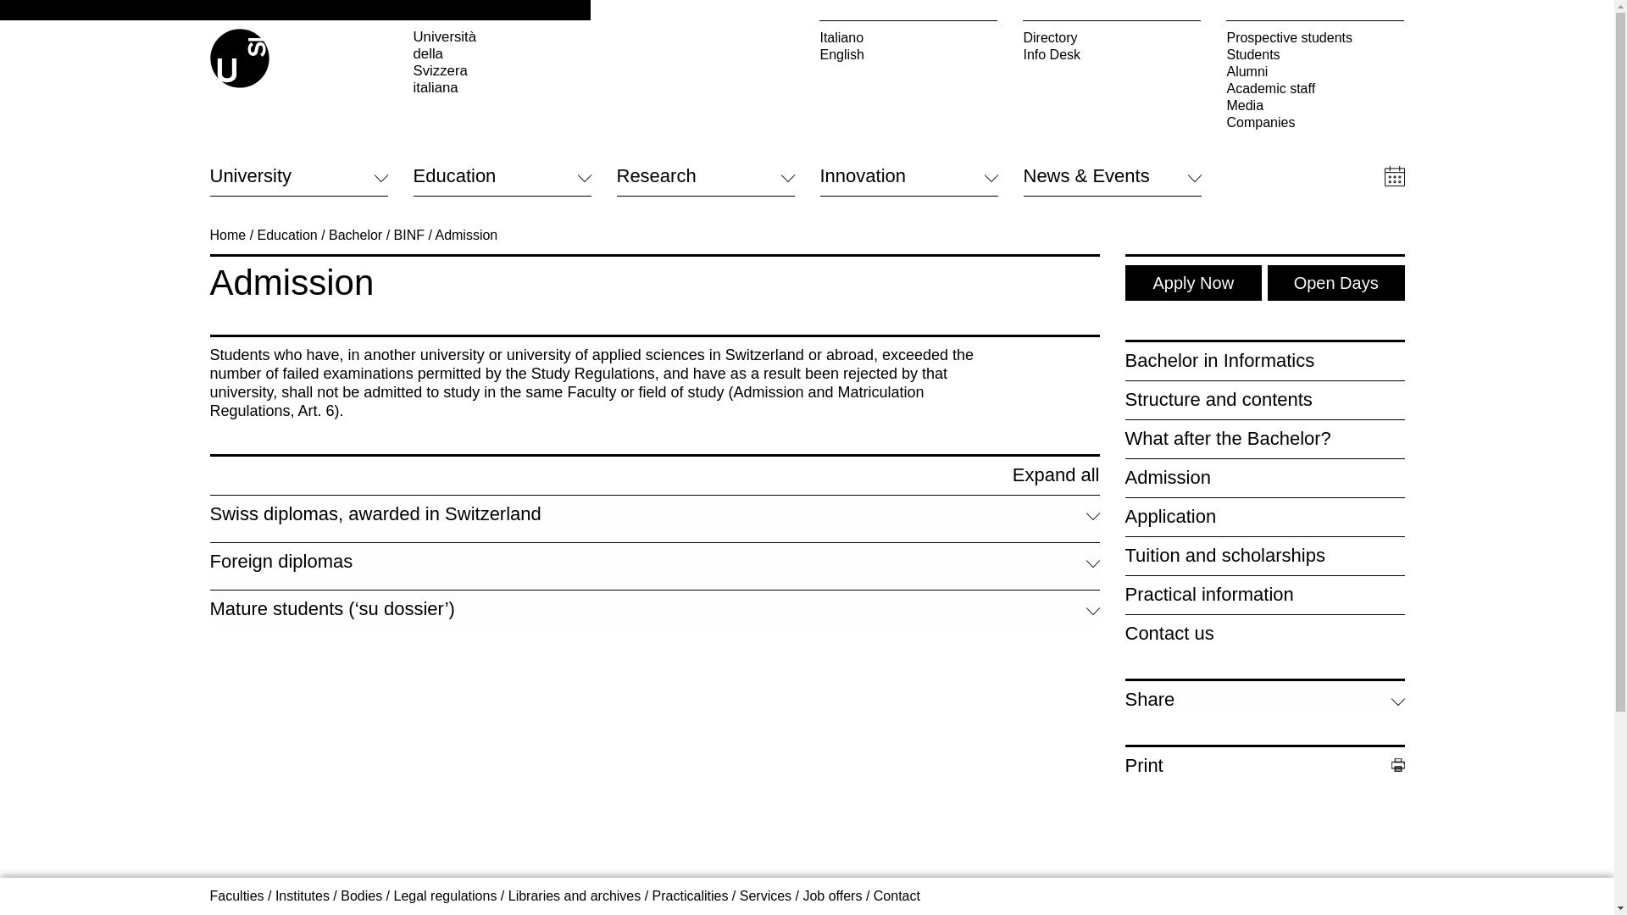 The width and height of the screenshot is (1627, 915). I want to click on Media, so click(1315, 105).